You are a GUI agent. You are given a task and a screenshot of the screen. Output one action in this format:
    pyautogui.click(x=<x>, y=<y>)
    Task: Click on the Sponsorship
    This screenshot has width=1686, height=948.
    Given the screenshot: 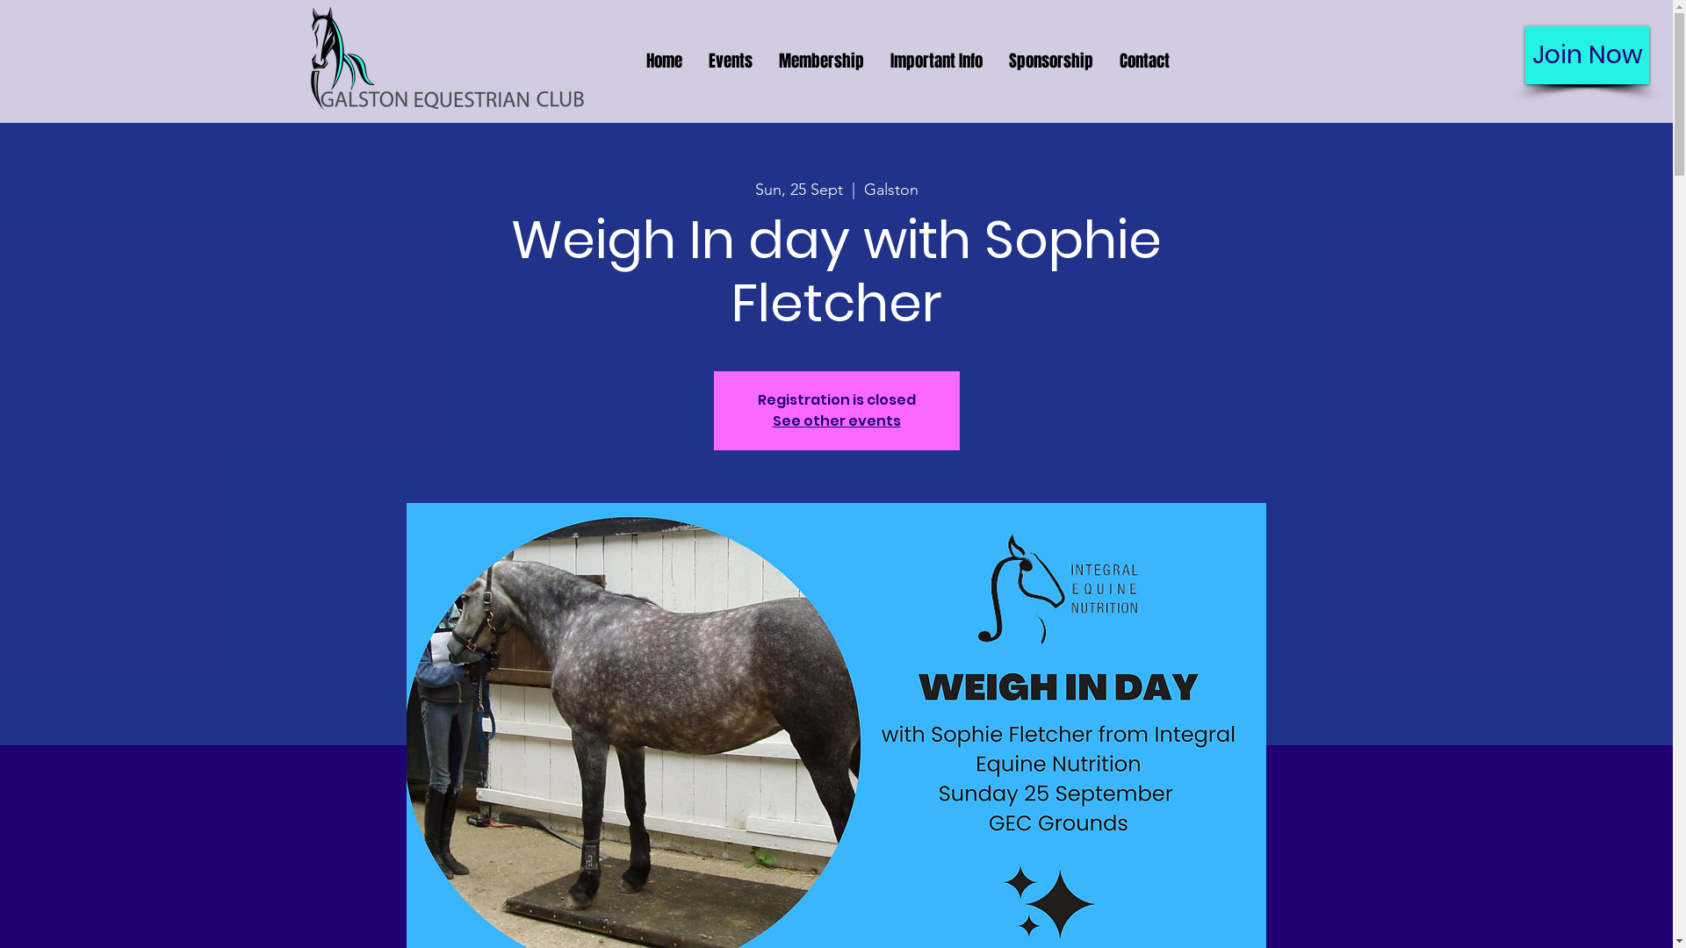 What is the action you would take?
    pyautogui.click(x=1051, y=61)
    